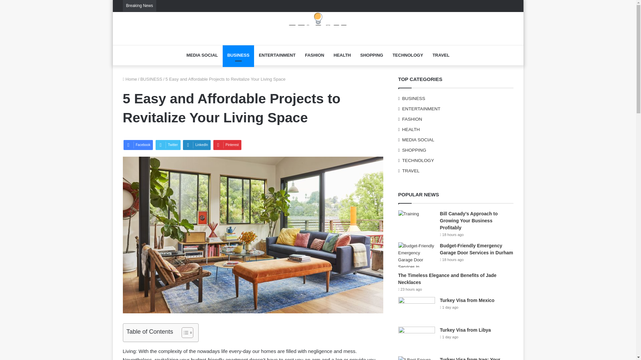 This screenshot has height=360, width=641. Describe the element at coordinates (151, 79) in the screenshot. I see `BUSINESS` at that location.